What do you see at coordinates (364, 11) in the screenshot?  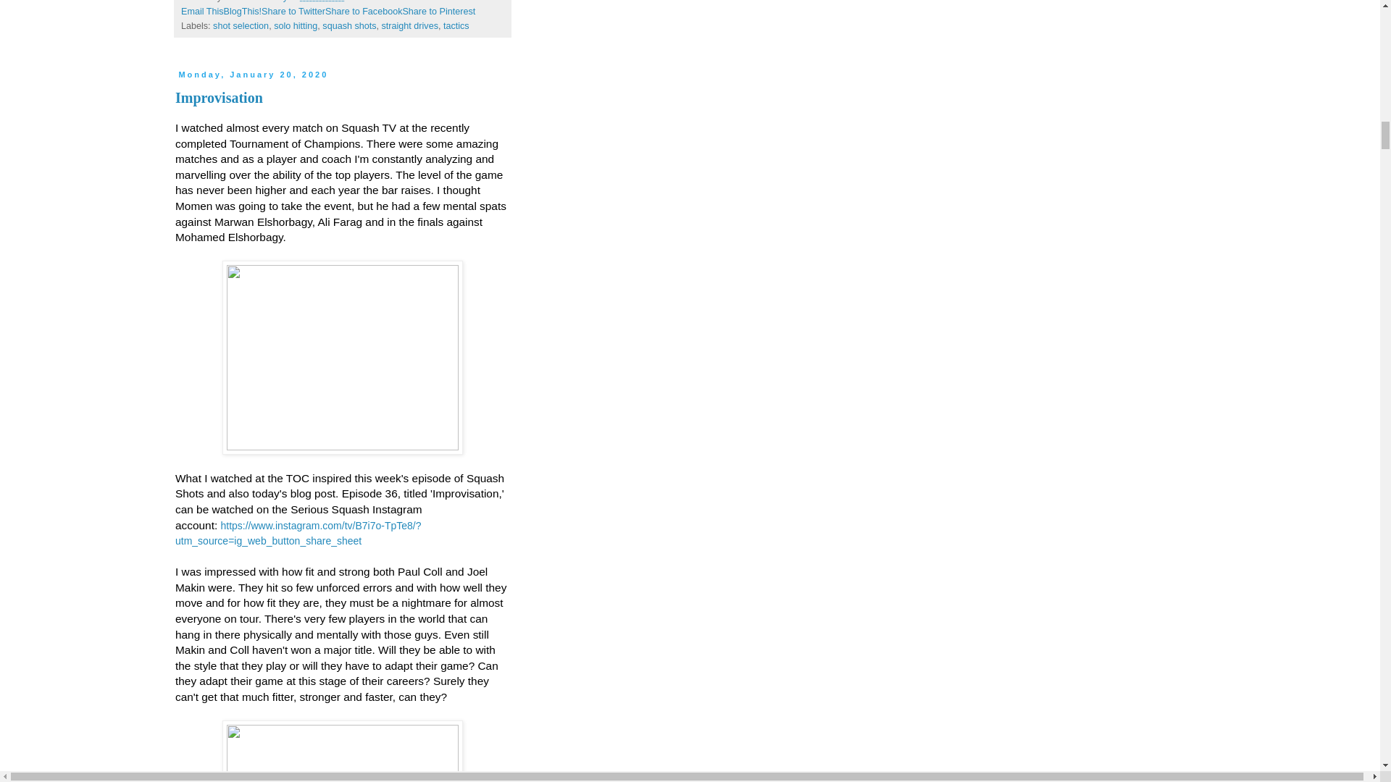 I see `Share to Facebook` at bounding box center [364, 11].